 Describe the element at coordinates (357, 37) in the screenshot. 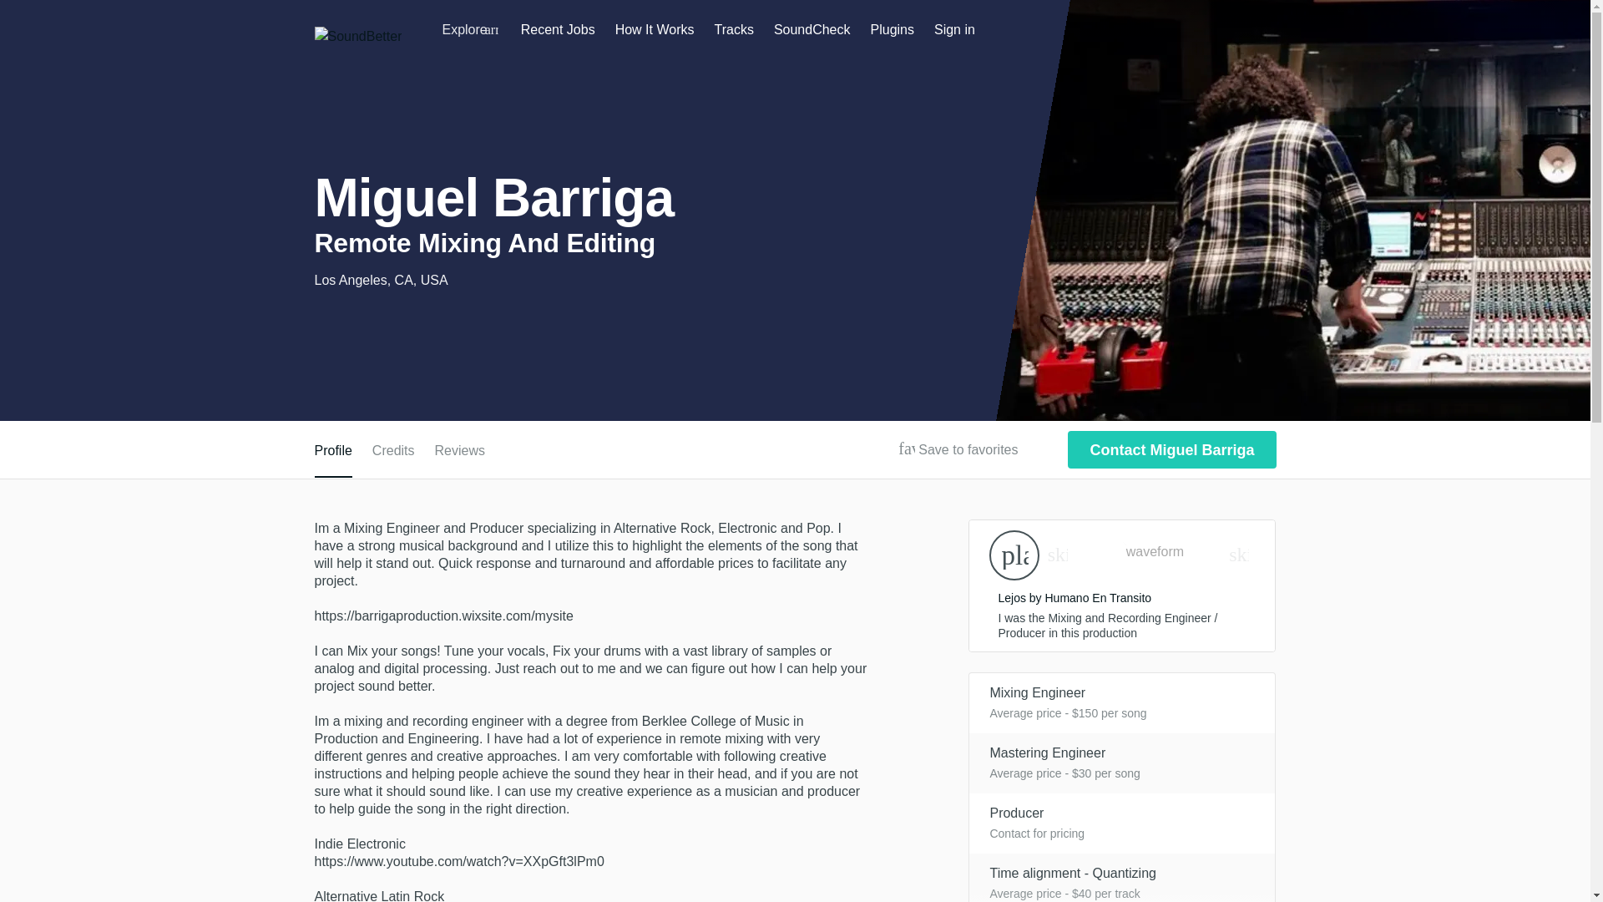

I see `SoundBetter` at that location.